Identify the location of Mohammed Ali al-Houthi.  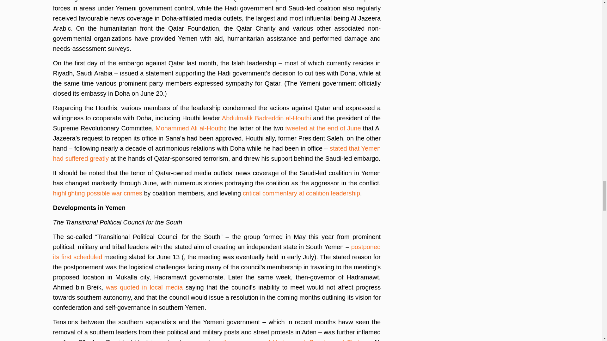
(190, 128).